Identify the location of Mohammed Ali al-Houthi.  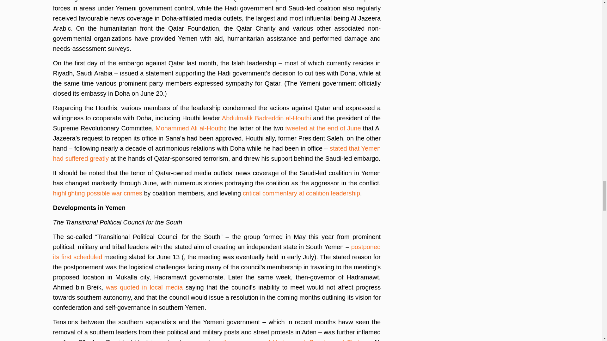
(190, 128).